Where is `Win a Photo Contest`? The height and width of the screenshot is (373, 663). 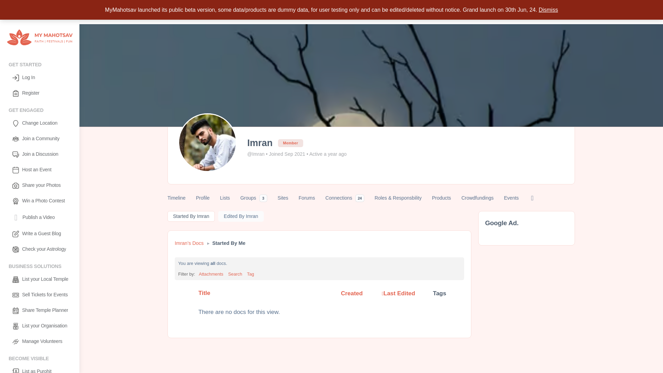
Win a Photo Contest is located at coordinates (39, 201).